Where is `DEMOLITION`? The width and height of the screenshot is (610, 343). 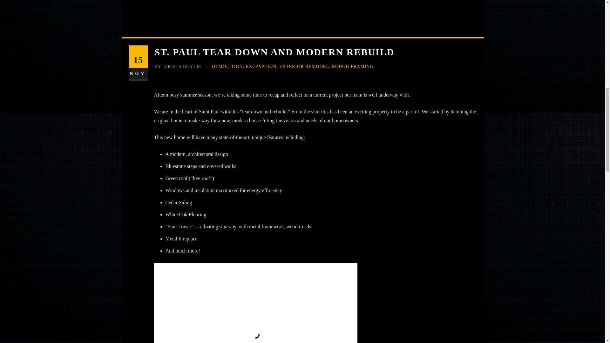 DEMOLITION is located at coordinates (227, 67).